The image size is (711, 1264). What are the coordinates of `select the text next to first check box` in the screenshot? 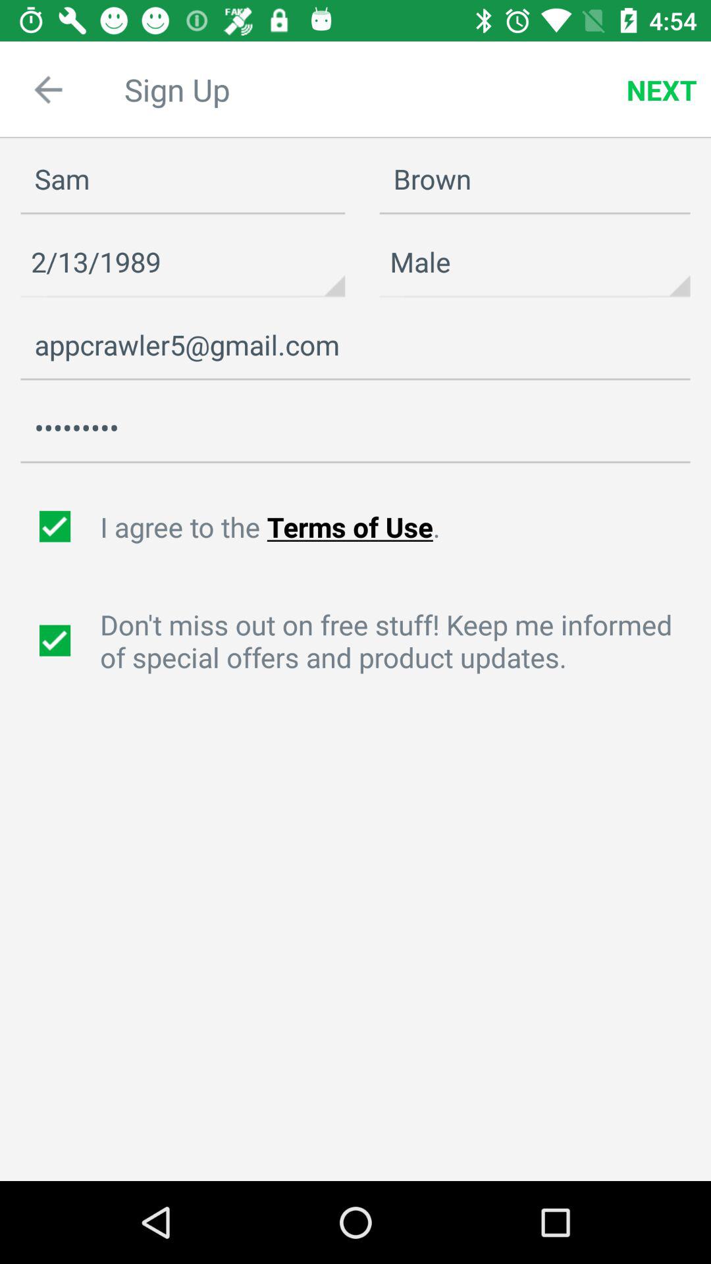 It's located at (399, 527).